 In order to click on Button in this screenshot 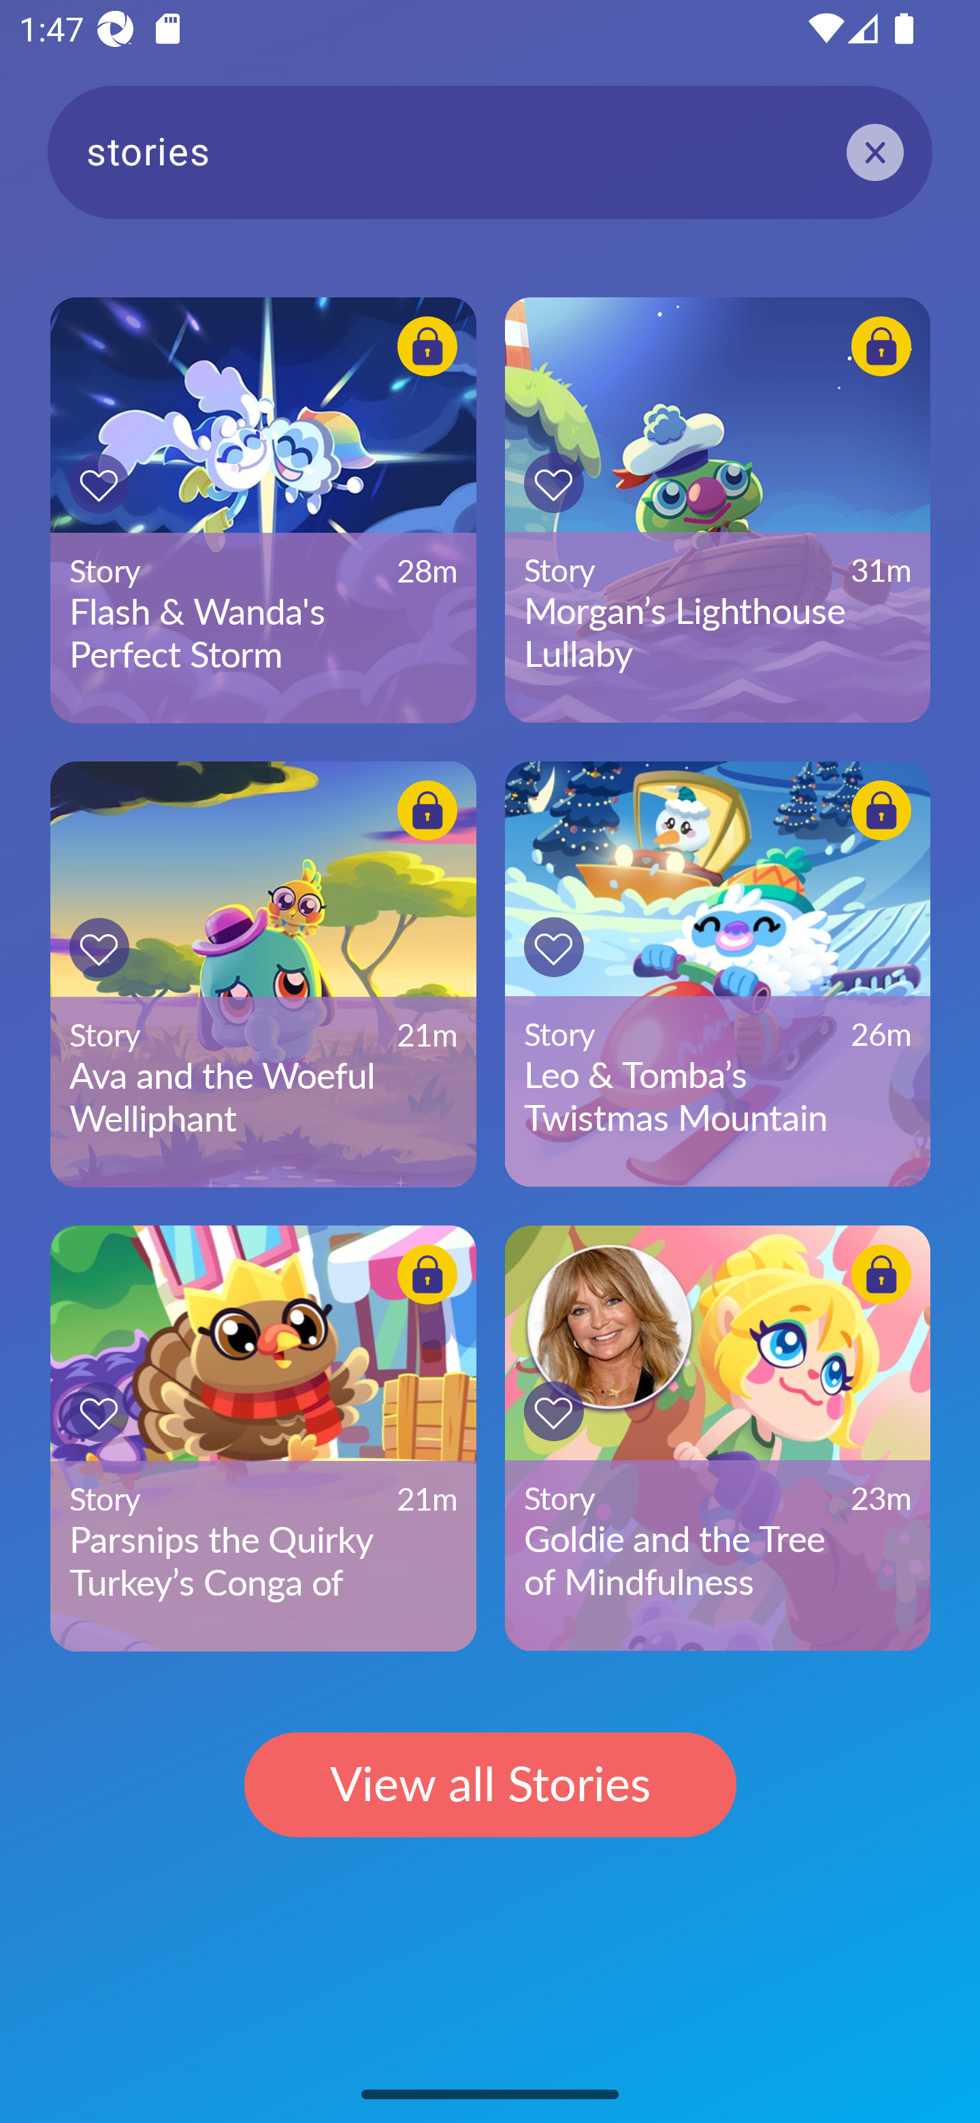, I will do `click(427, 1274)`.